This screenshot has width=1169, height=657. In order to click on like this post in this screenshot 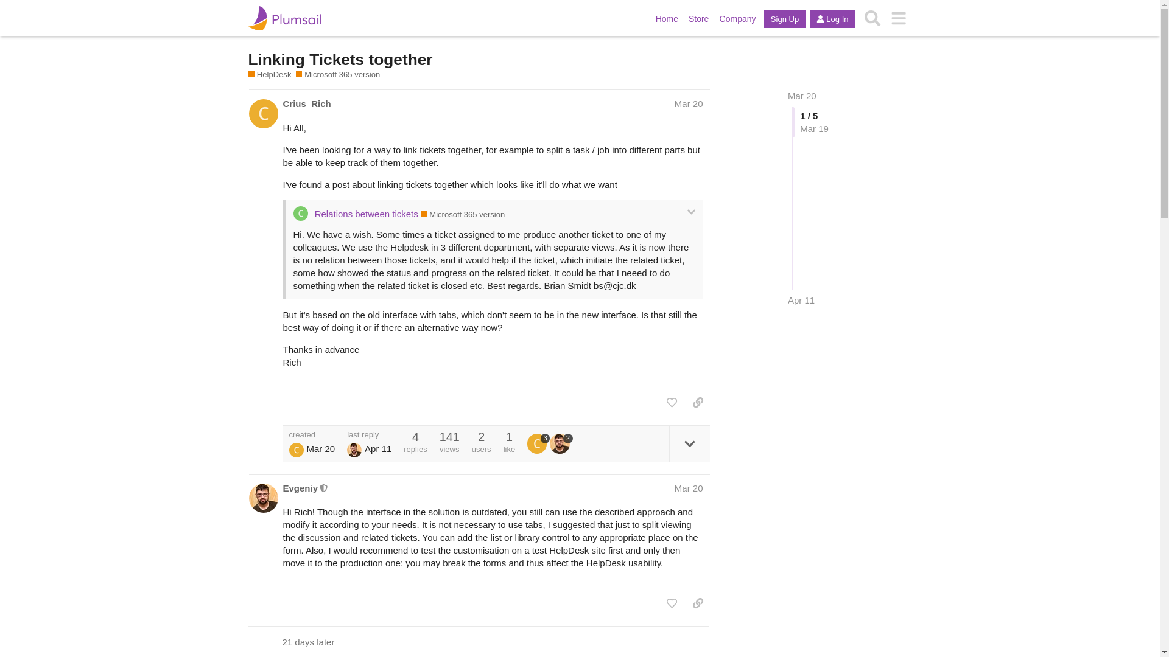, I will do `click(671, 403)`.